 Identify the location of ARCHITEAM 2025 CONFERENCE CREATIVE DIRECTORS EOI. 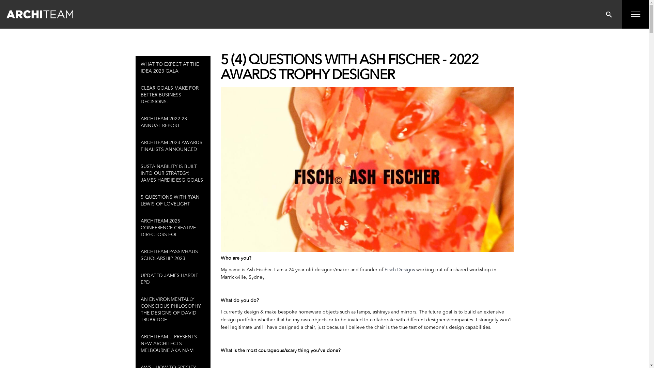
(173, 228).